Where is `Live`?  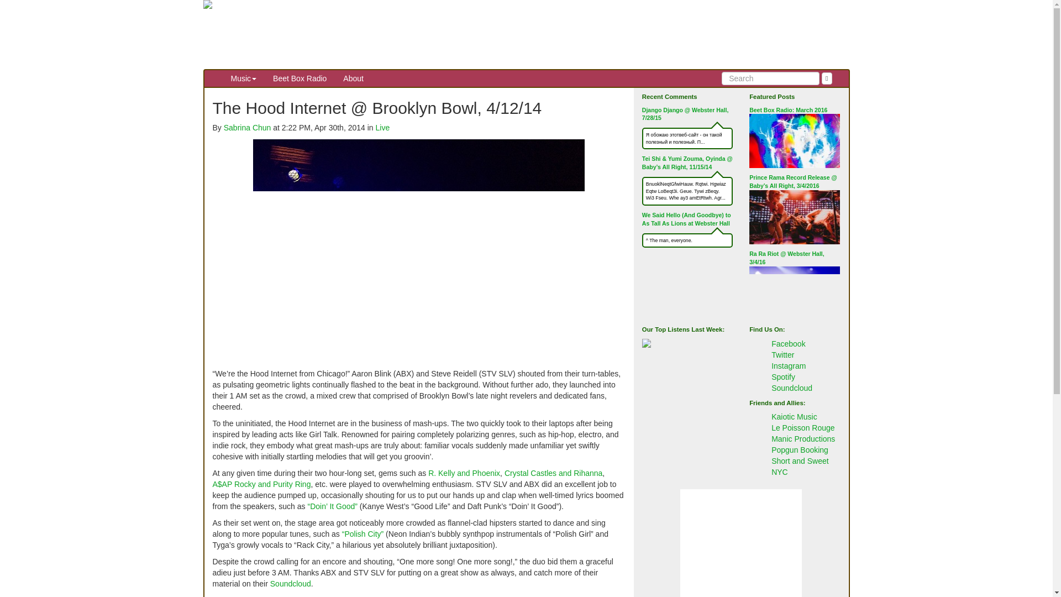 Live is located at coordinates (382, 127).